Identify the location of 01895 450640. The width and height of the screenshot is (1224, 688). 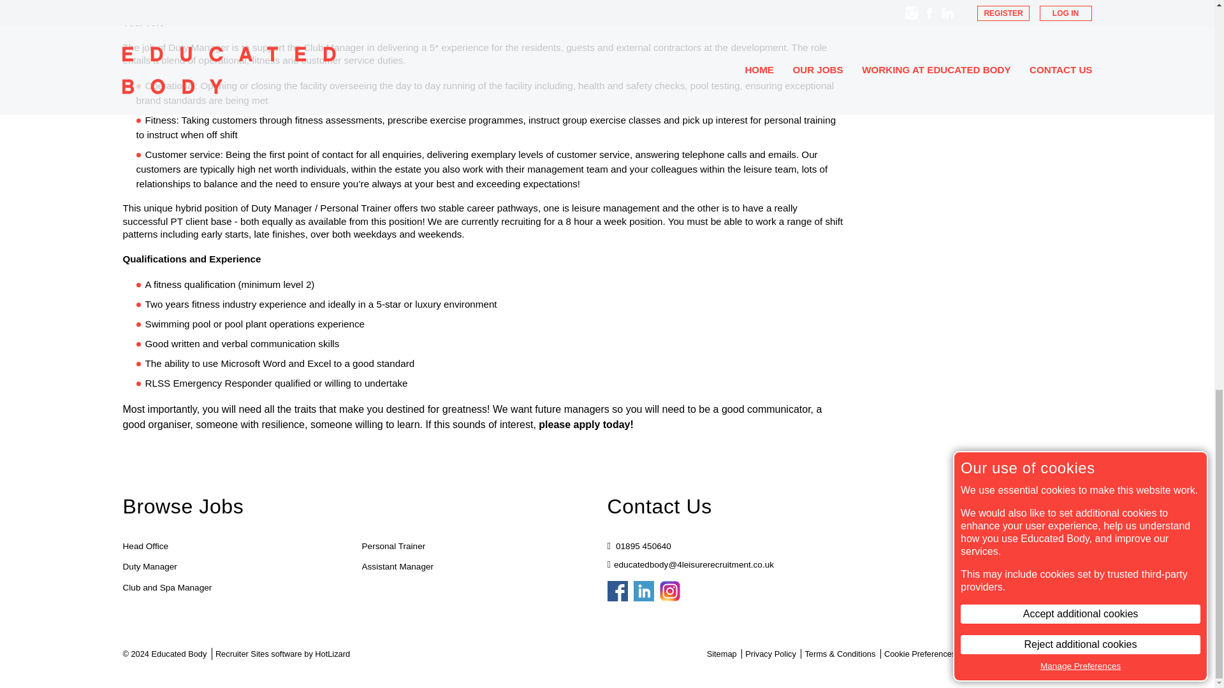
(643, 546).